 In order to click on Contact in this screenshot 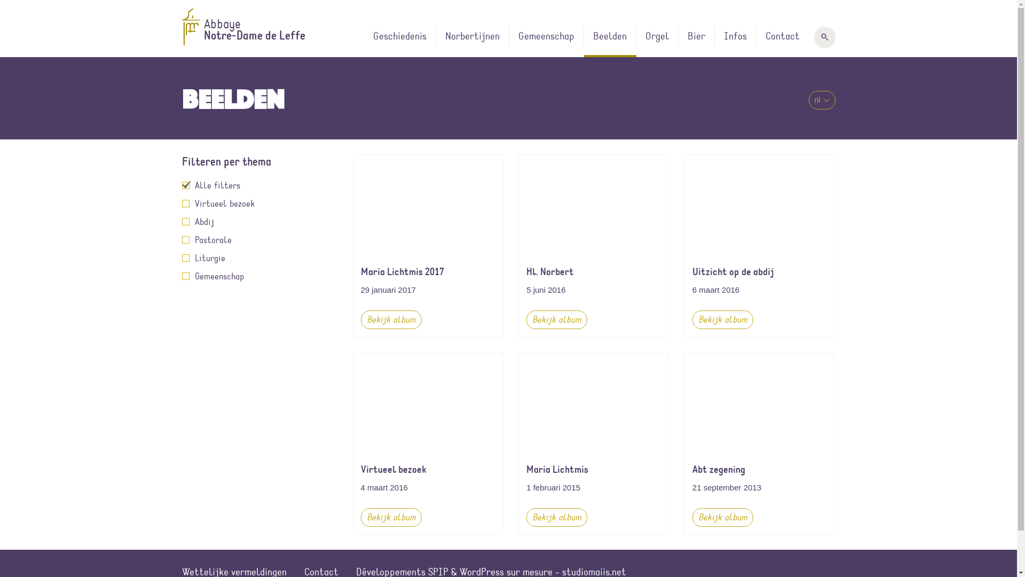, I will do `click(782, 42)`.